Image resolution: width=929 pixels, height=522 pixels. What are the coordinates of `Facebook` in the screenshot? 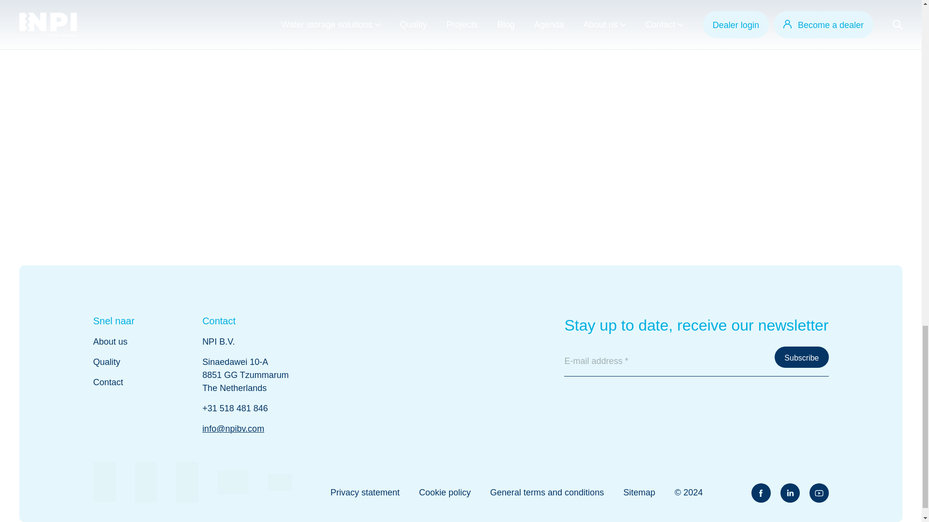 It's located at (760, 493).